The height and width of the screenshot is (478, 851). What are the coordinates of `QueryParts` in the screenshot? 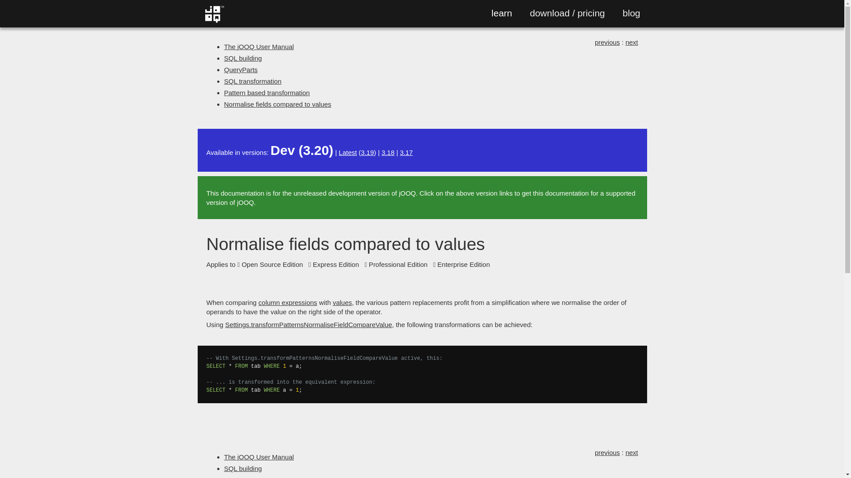 It's located at (241, 70).